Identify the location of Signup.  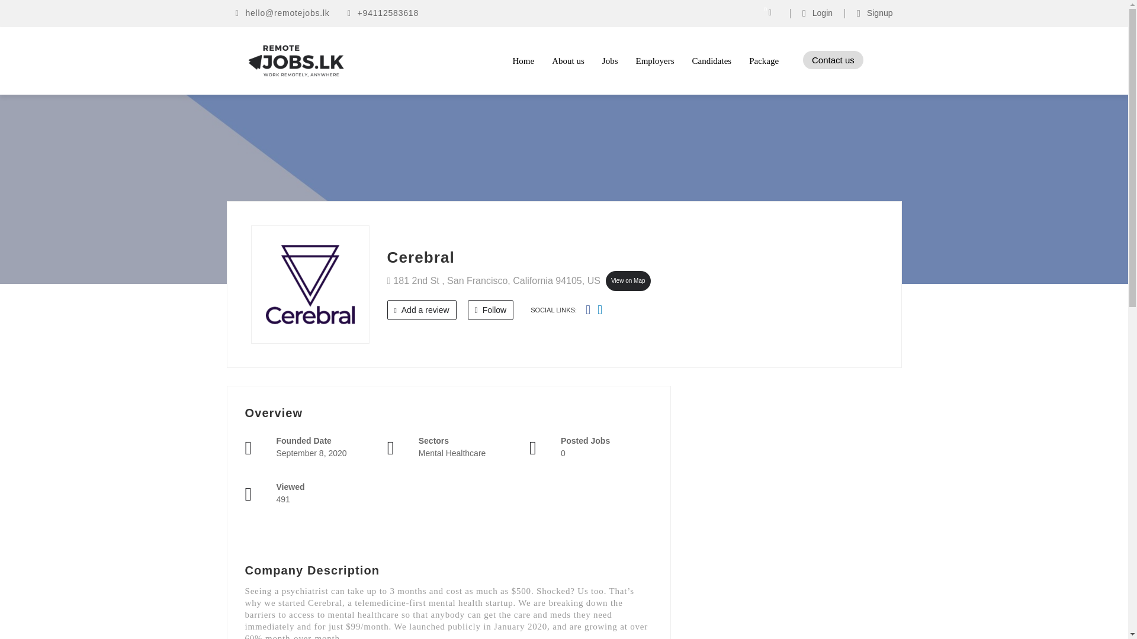
(875, 14).